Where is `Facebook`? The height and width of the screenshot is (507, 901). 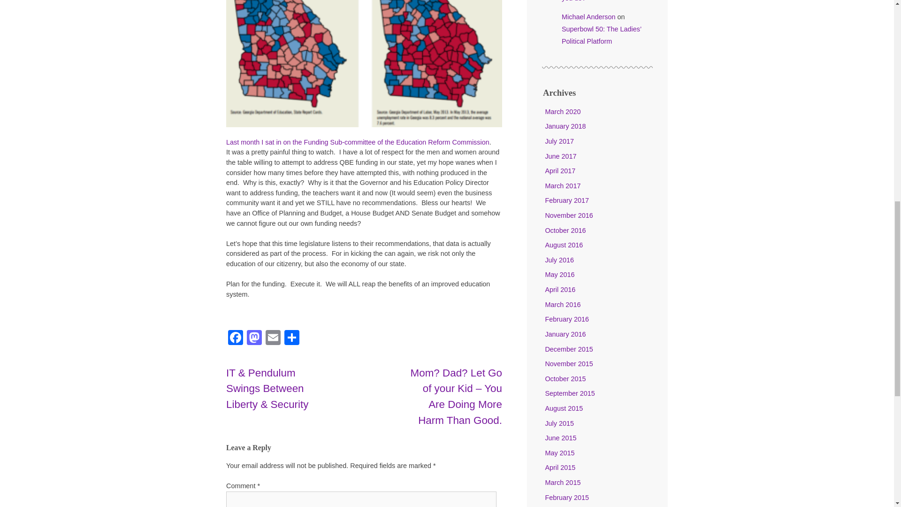
Facebook is located at coordinates (236, 338).